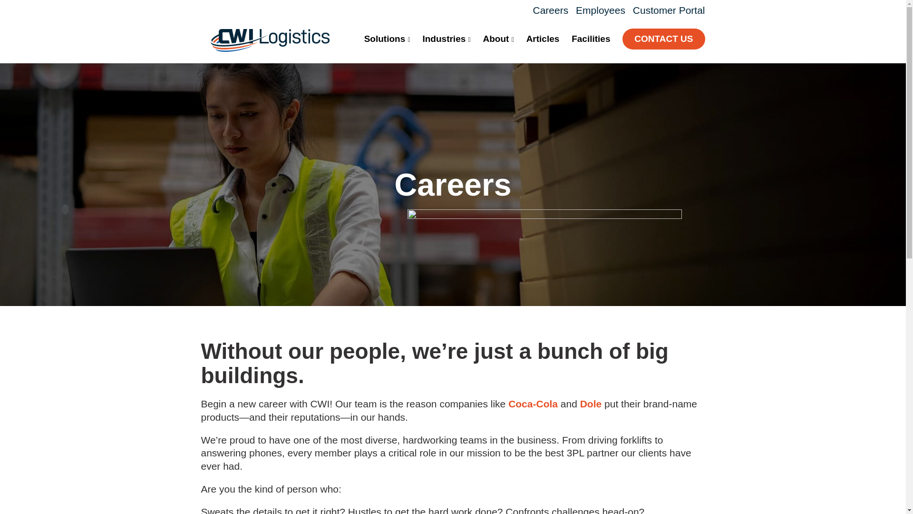 This screenshot has height=514, width=913. I want to click on To Home, so click(269, 48).